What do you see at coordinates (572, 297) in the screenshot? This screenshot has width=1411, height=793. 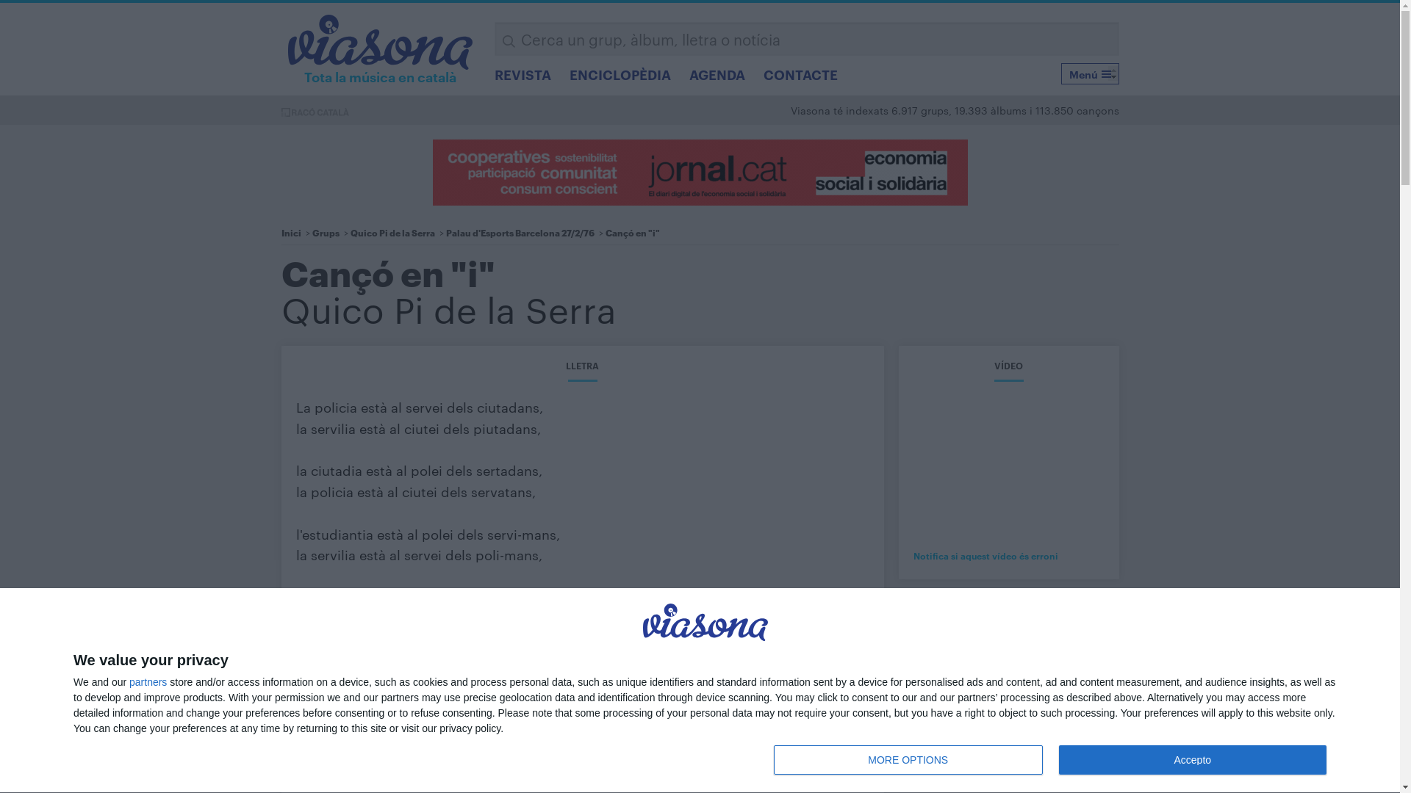 I see `Twitter` at bounding box center [572, 297].